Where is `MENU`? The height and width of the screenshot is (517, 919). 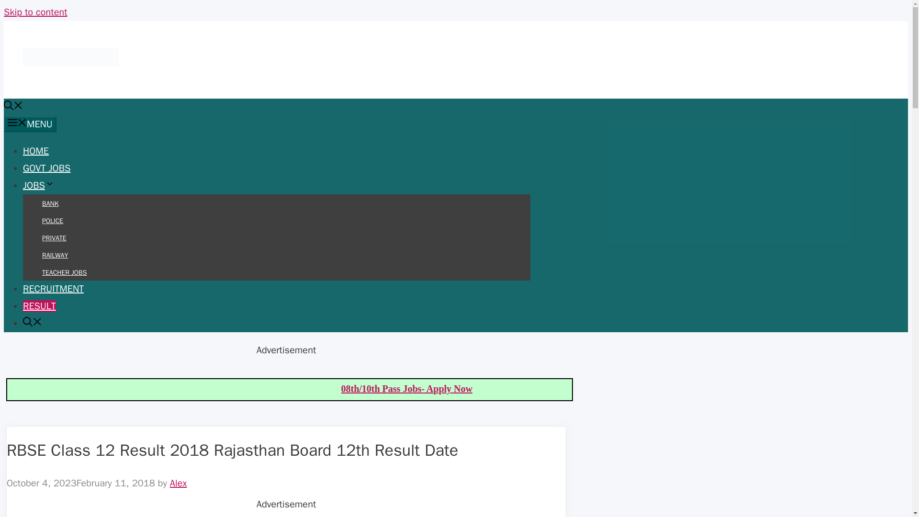 MENU is located at coordinates (30, 124).